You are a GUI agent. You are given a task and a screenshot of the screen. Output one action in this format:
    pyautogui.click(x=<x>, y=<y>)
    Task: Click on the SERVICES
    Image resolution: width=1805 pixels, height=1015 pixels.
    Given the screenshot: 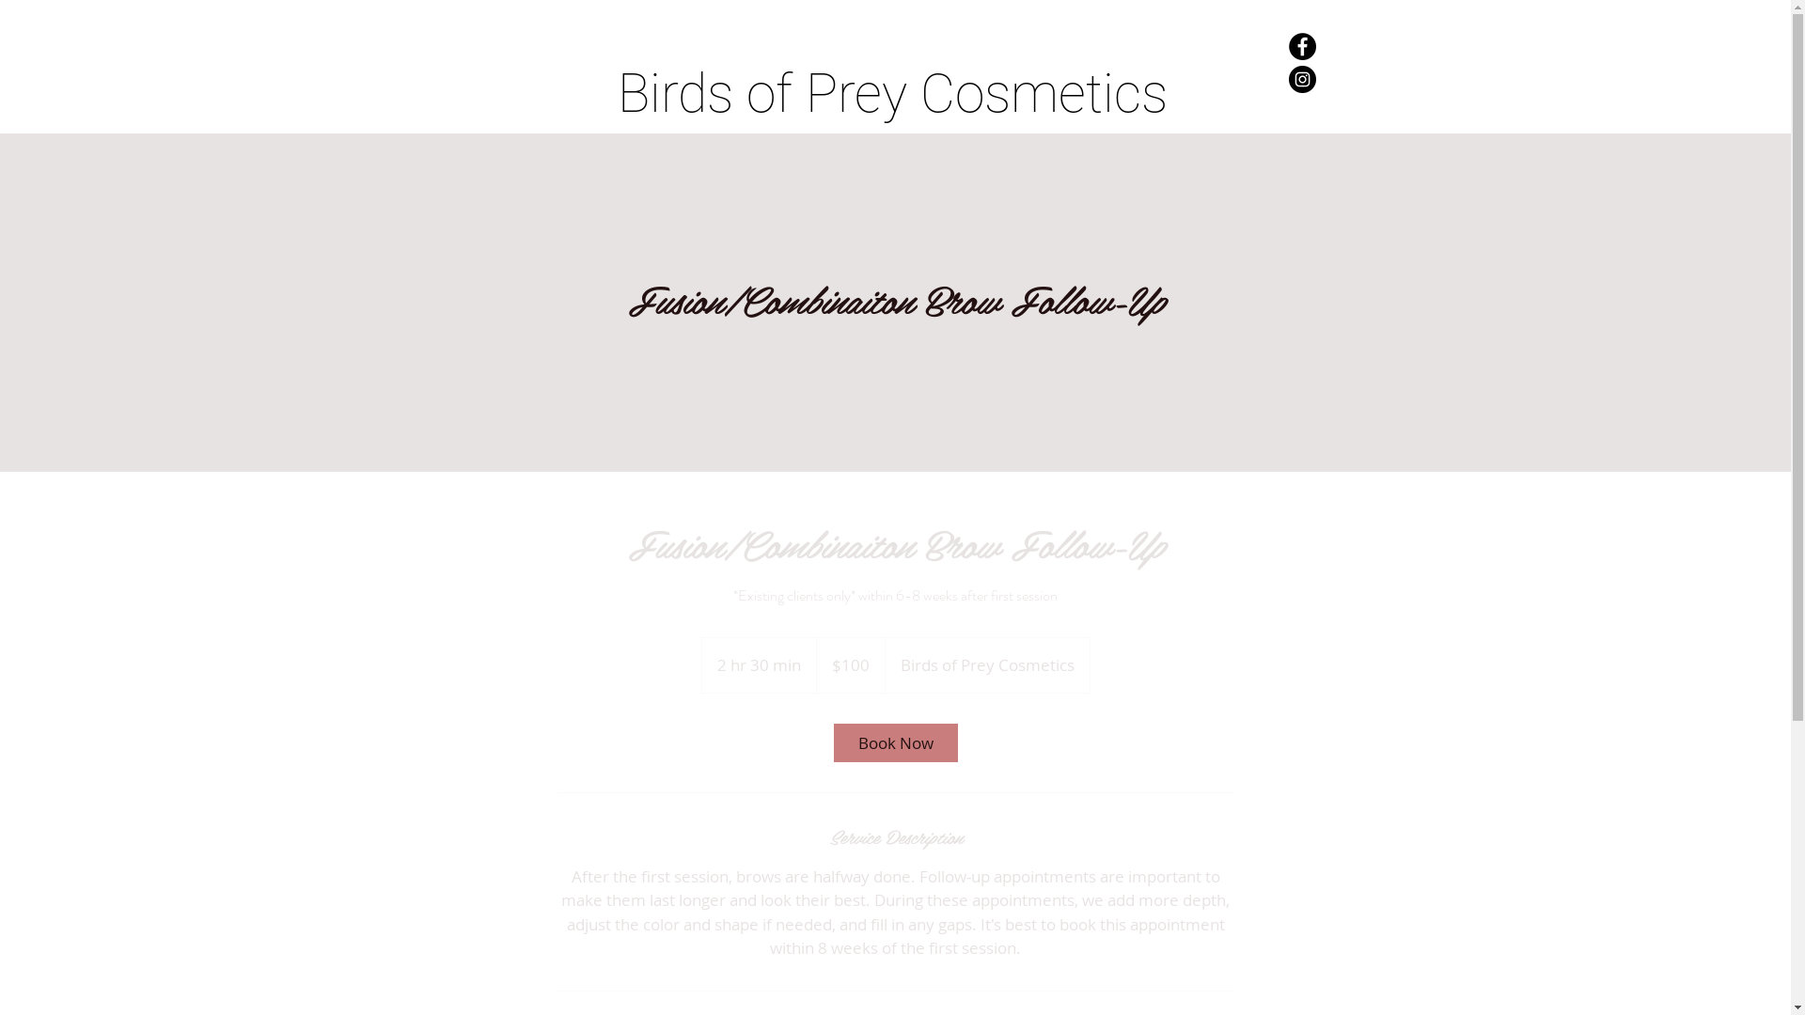 What is the action you would take?
    pyautogui.click(x=759, y=182)
    